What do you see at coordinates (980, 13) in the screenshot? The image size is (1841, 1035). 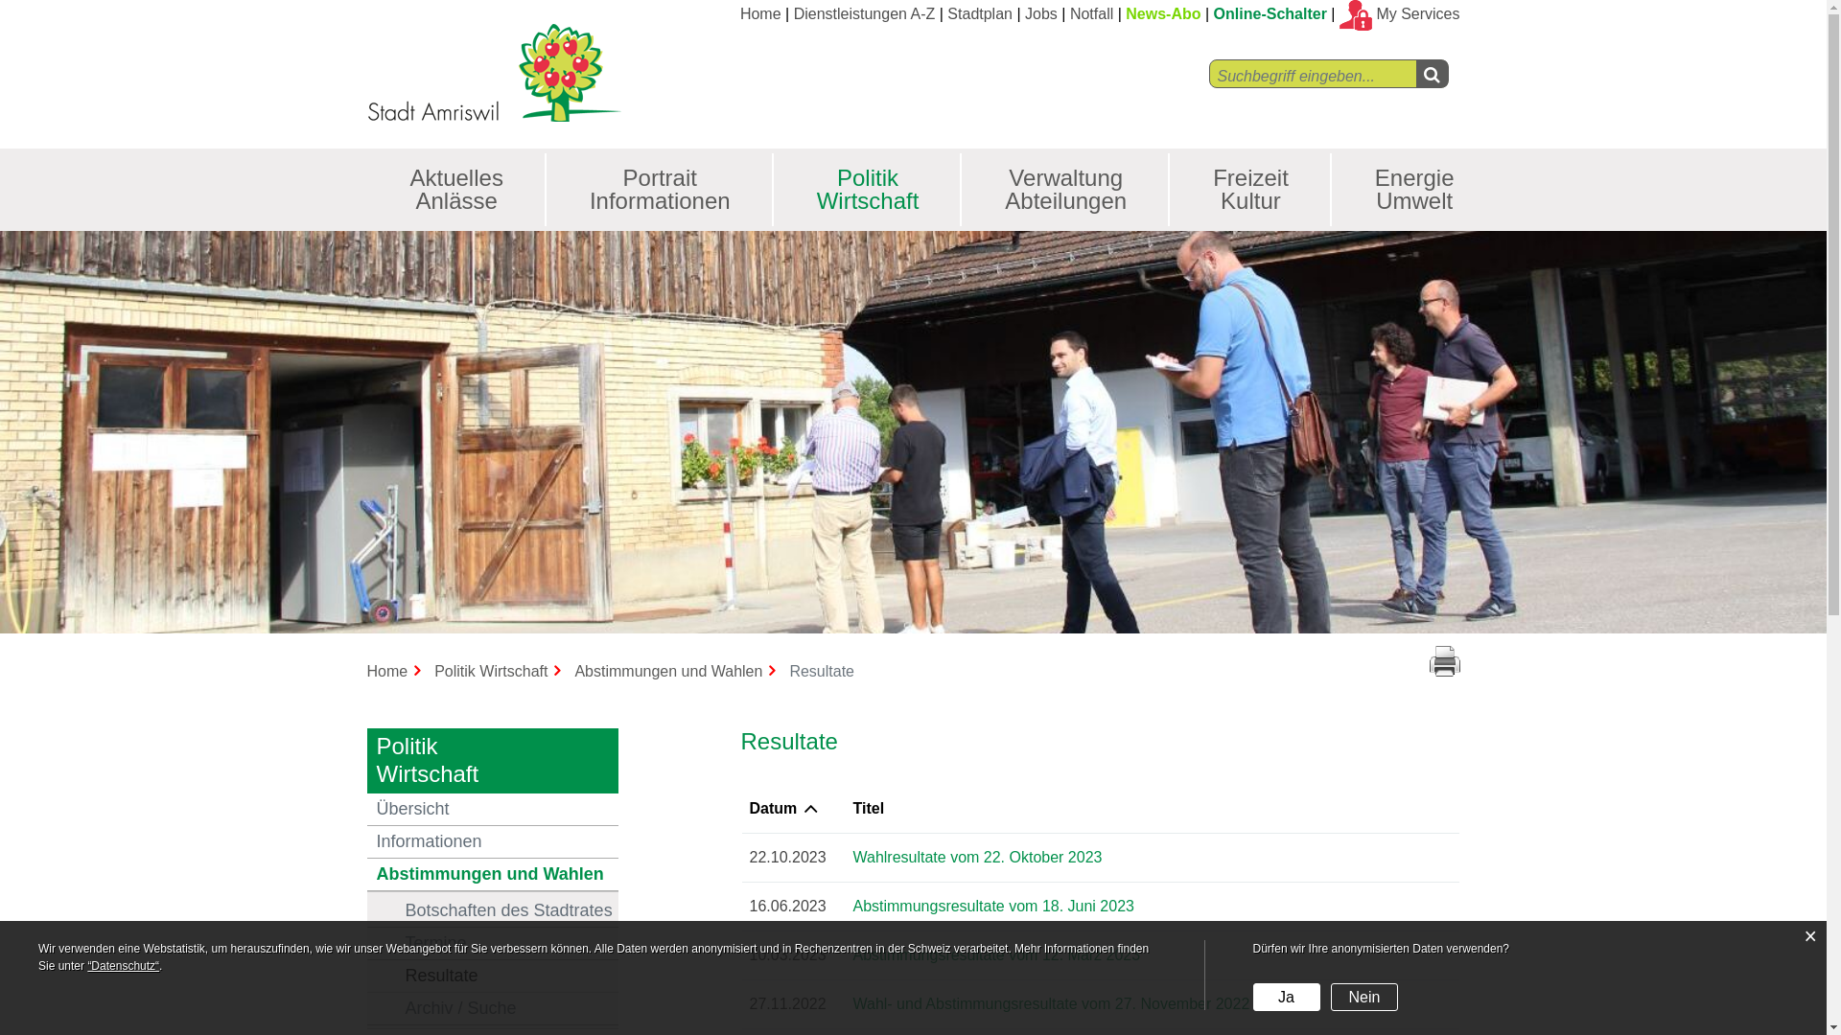 I see `Stadtplan` at bounding box center [980, 13].